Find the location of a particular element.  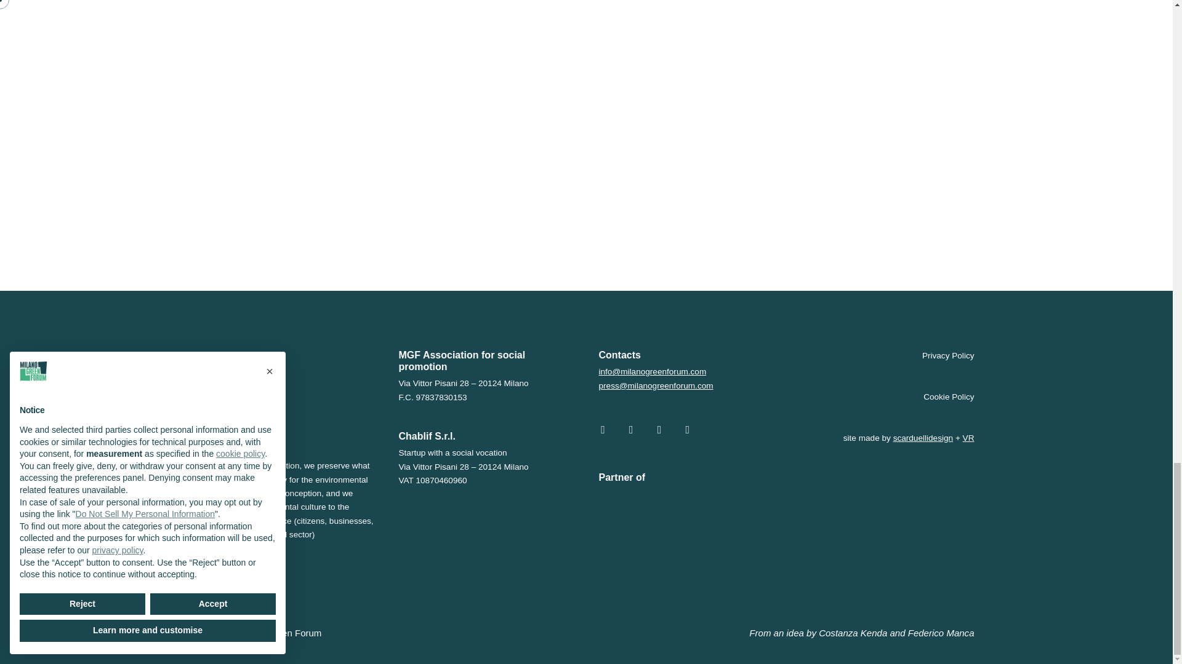

Privacy Policy  is located at coordinates (938, 357).